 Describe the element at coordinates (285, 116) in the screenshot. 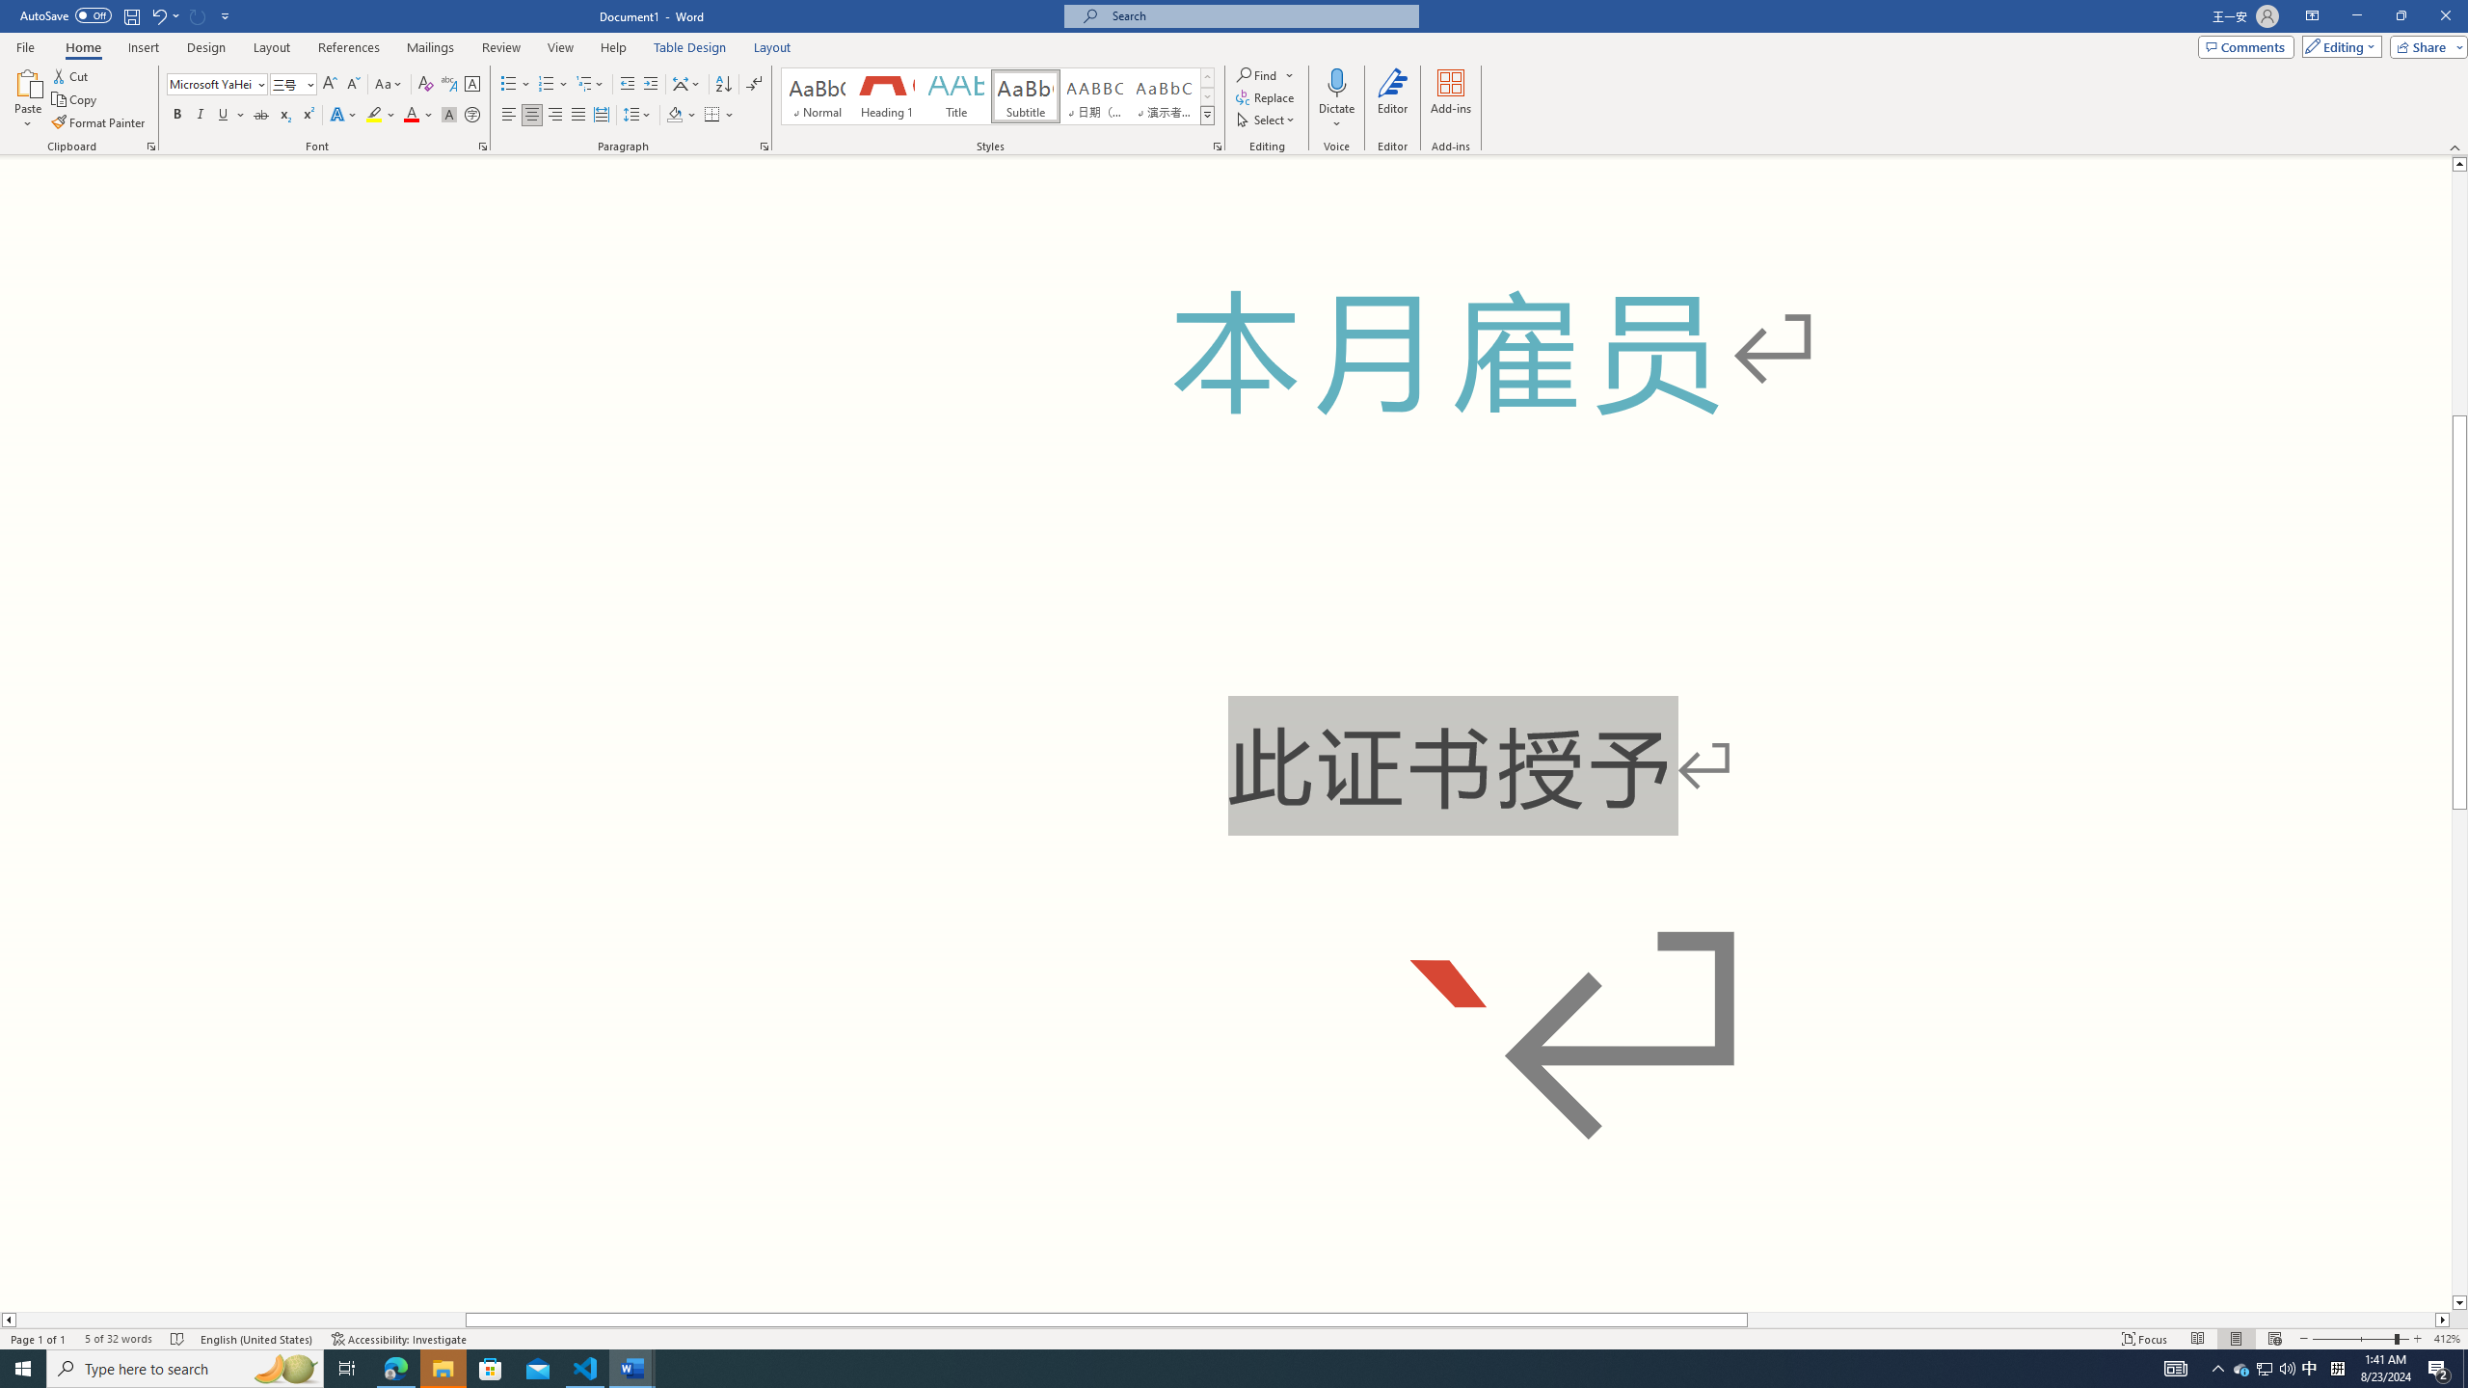

I see `Subscript` at that location.